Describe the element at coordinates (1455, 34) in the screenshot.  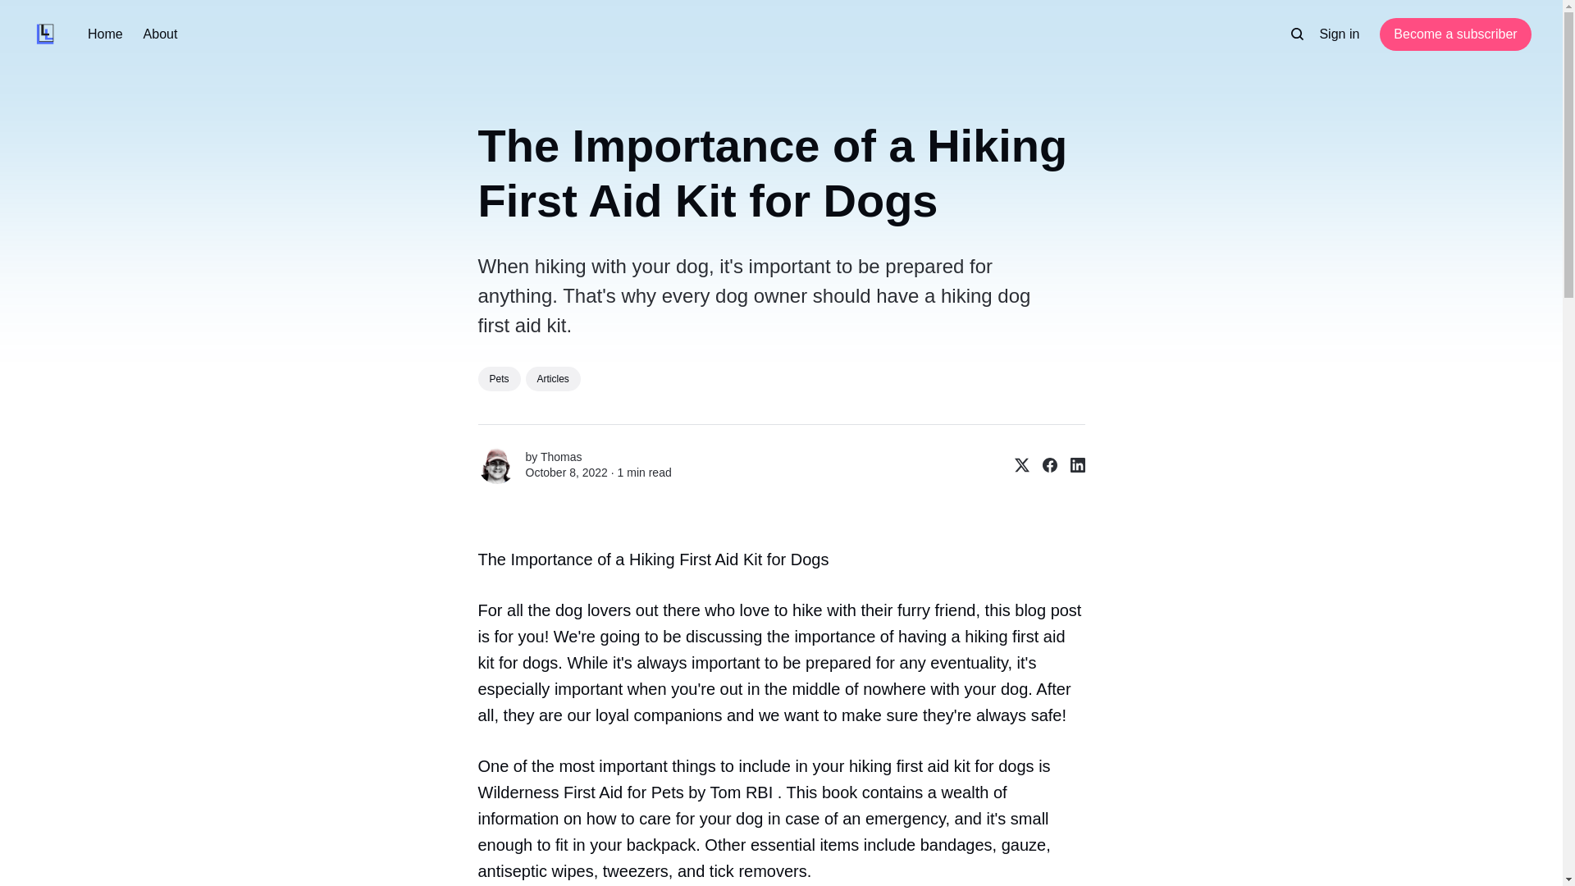
I see `Become a subscriber` at that location.